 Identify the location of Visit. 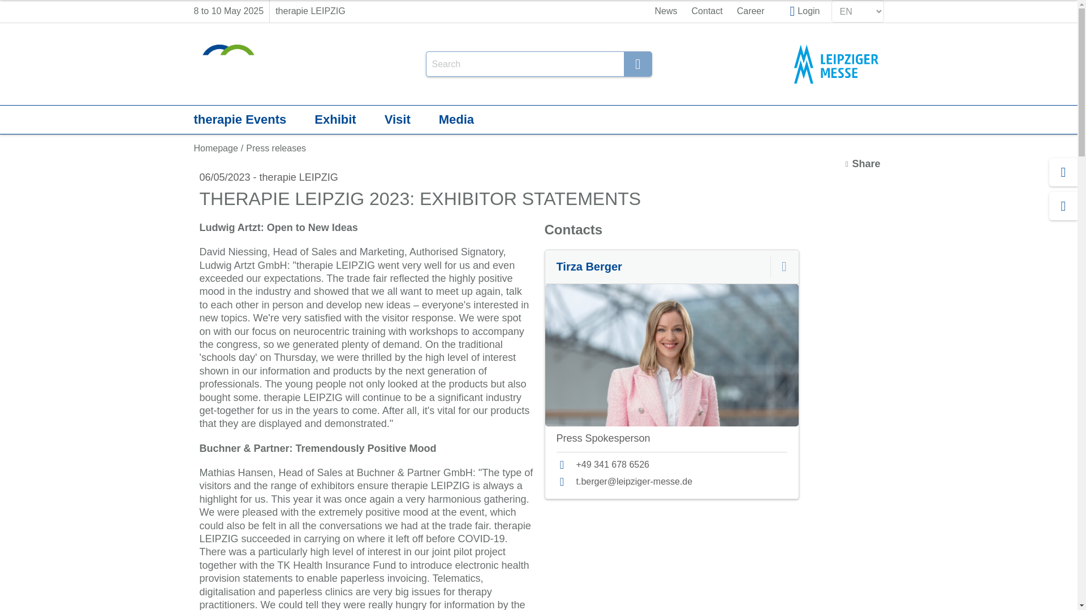
(397, 119).